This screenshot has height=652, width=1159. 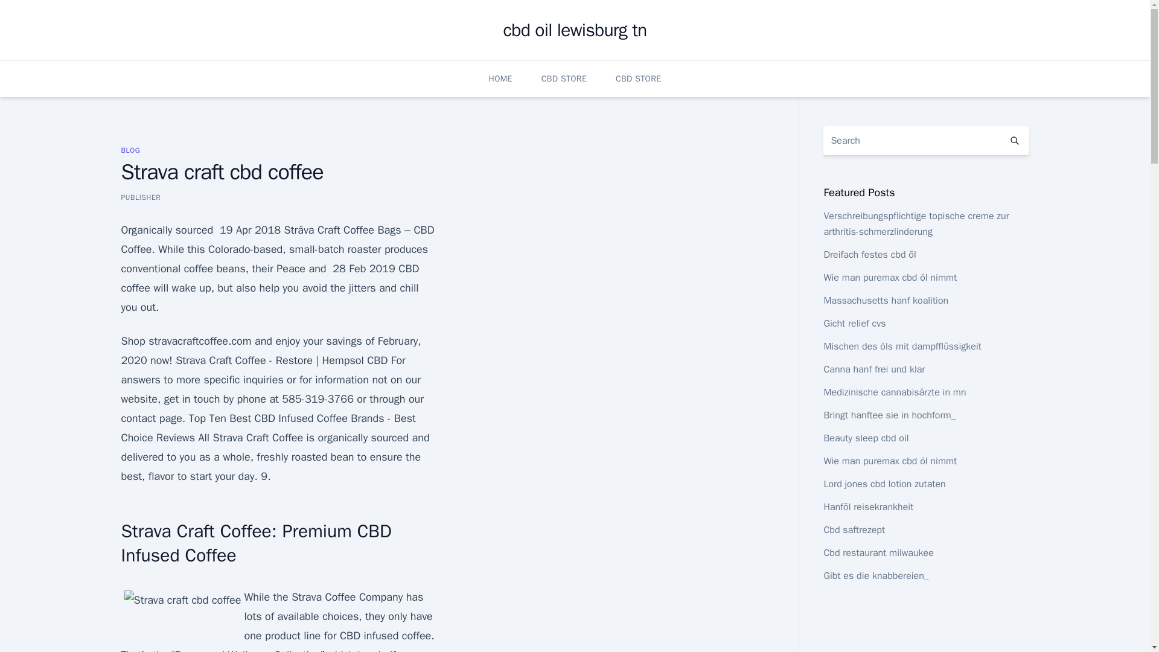 What do you see at coordinates (130, 150) in the screenshot?
I see `BLOG` at bounding box center [130, 150].